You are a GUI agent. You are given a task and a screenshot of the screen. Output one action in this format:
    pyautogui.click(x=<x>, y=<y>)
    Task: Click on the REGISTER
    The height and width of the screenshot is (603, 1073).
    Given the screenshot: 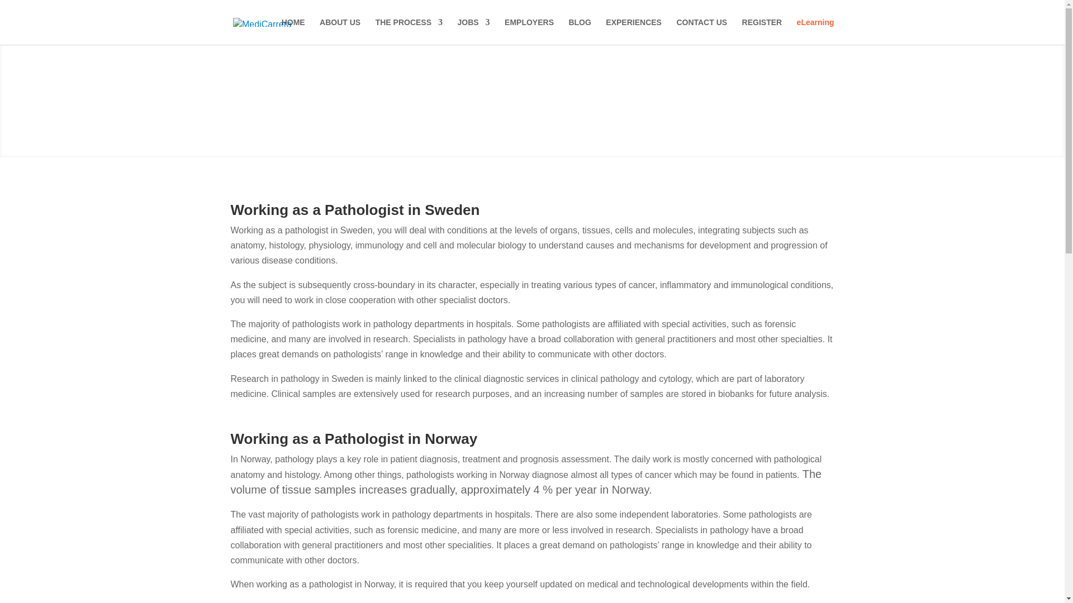 What is the action you would take?
    pyautogui.click(x=762, y=31)
    